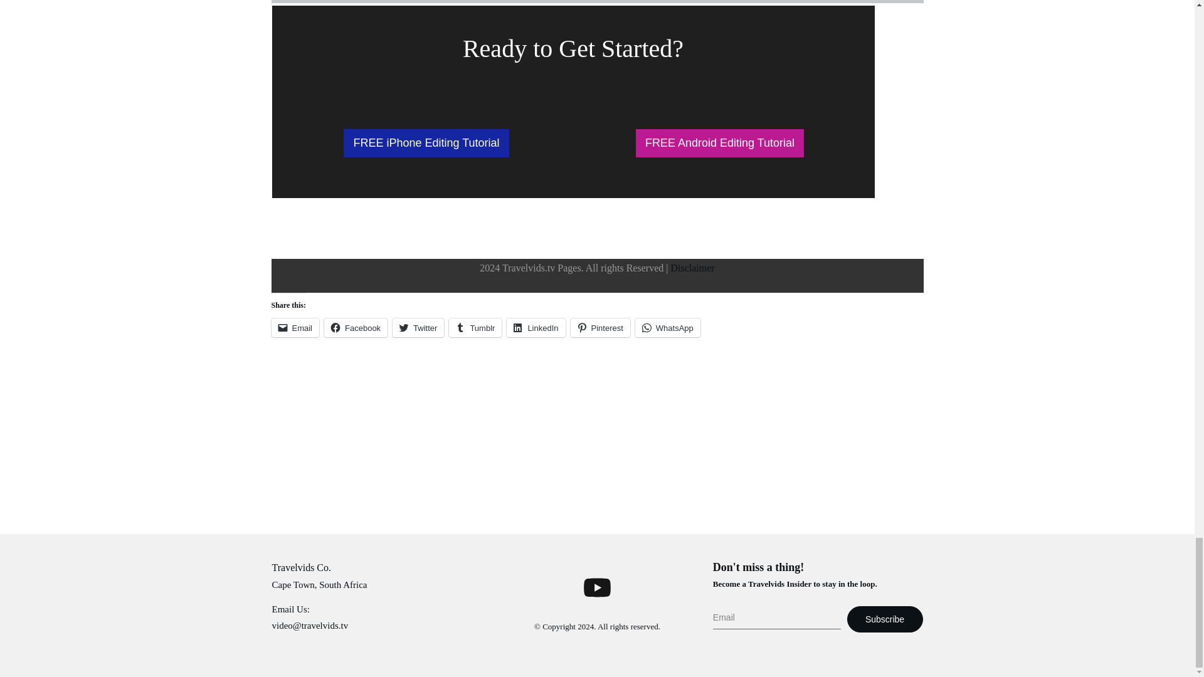 This screenshot has height=677, width=1204. What do you see at coordinates (600, 327) in the screenshot?
I see `Pinterest` at bounding box center [600, 327].